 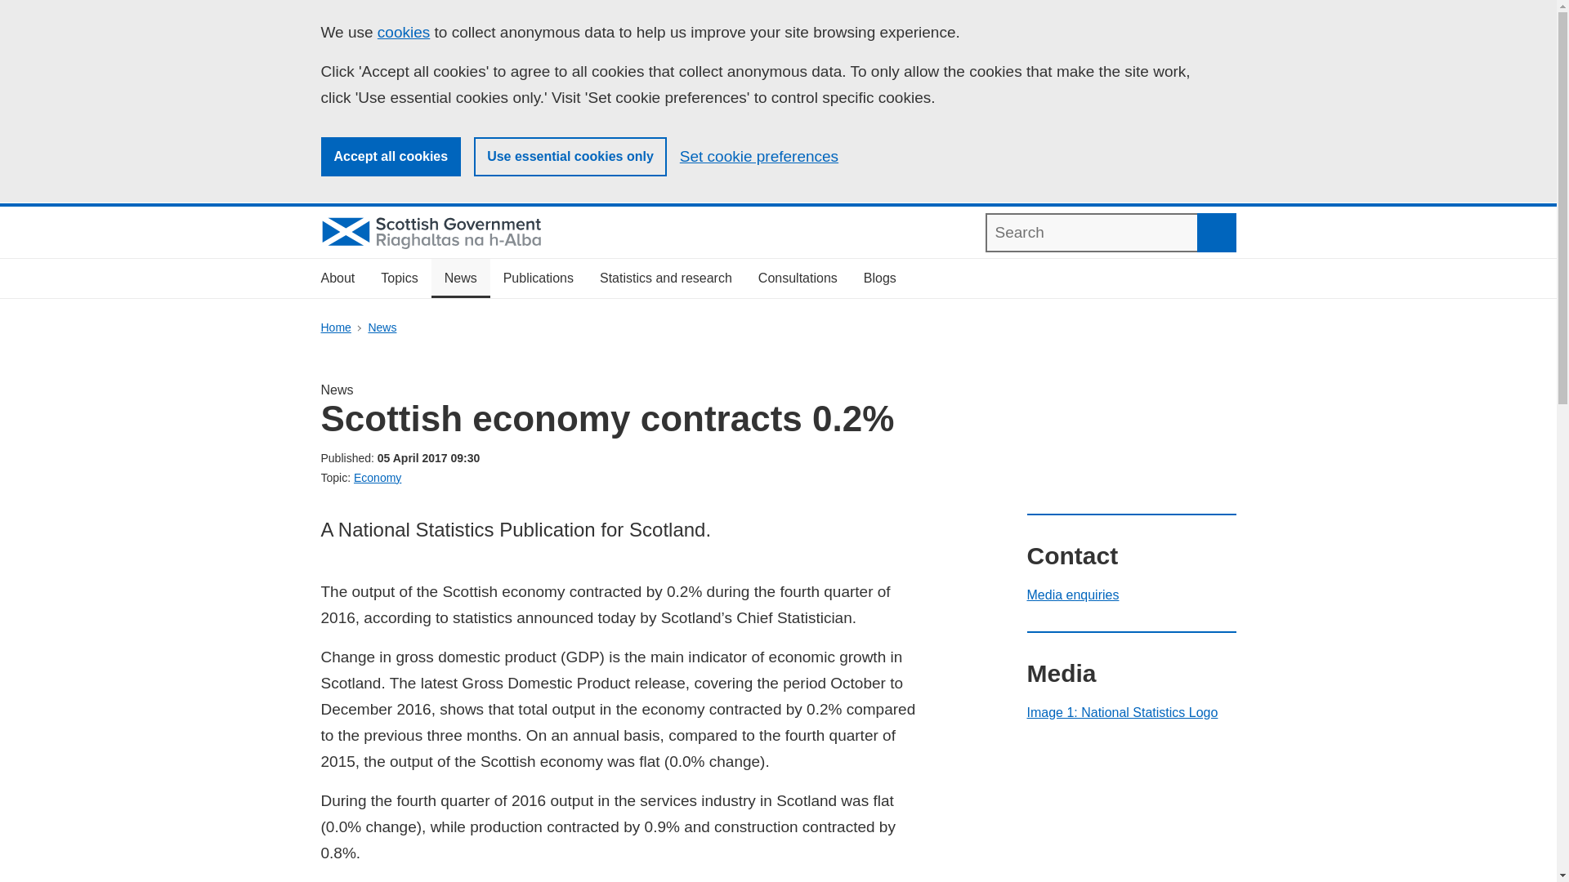 What do you see at coordinates (570, 157) in the screenshot?
I see `Use essential cookies only` at bounding box center [570, 157].